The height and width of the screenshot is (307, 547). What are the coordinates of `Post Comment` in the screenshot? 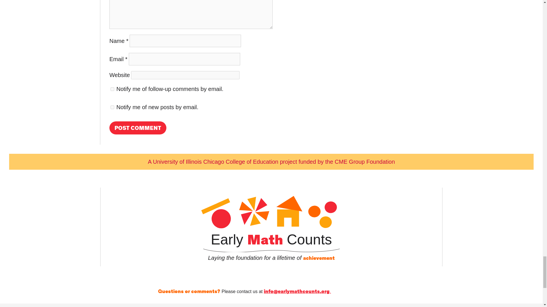 It's located at (138, 128).